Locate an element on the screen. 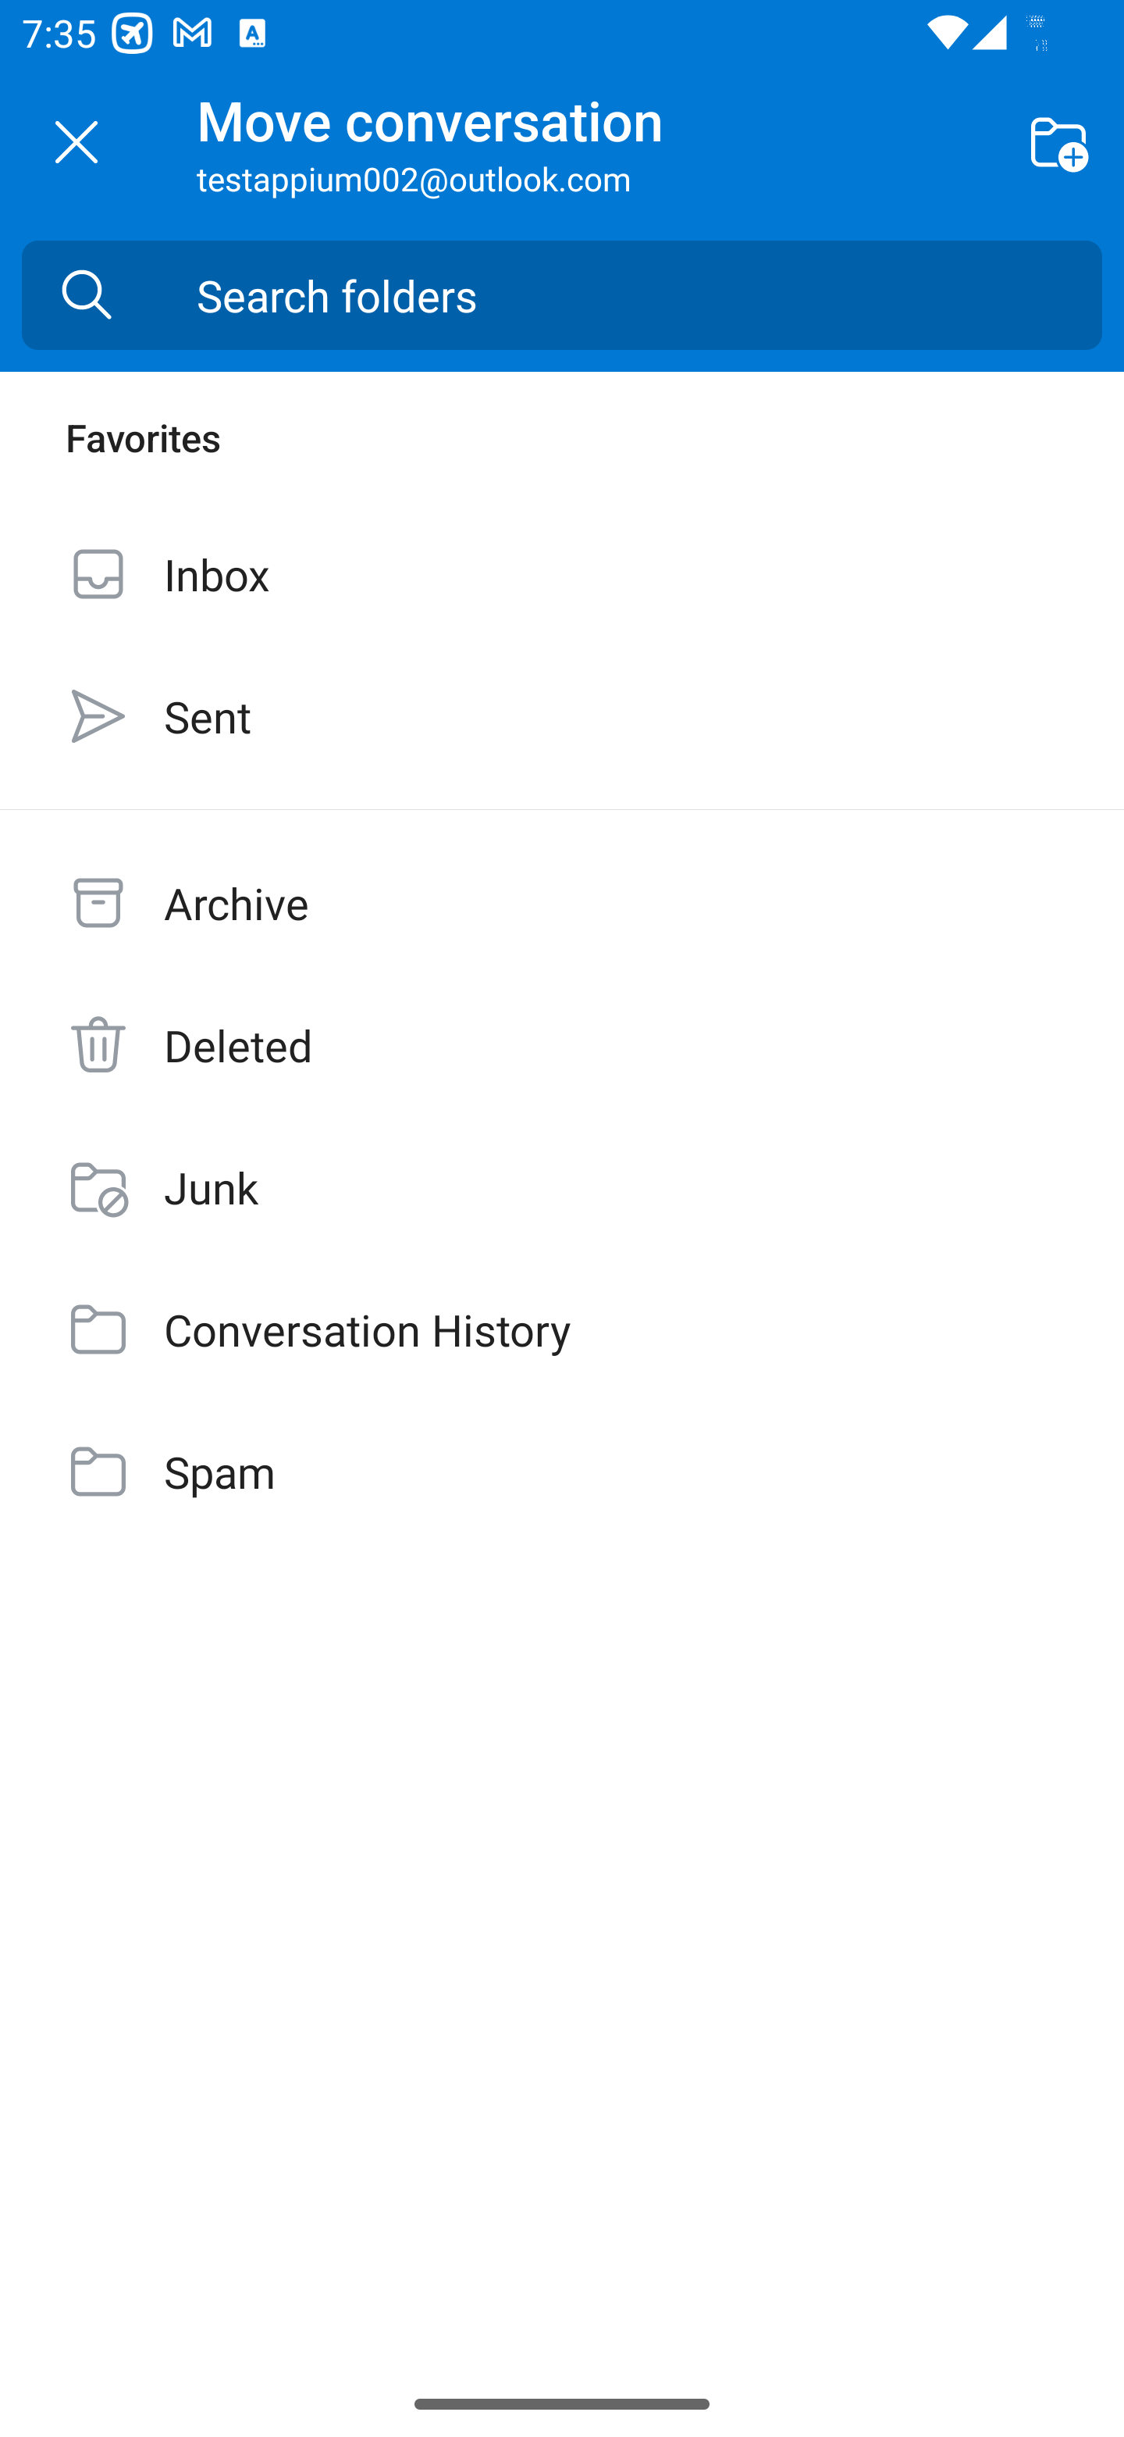 The height and width of the screenshot is (2437, 1124). Conversation History is located at coordinates (562, 1329).